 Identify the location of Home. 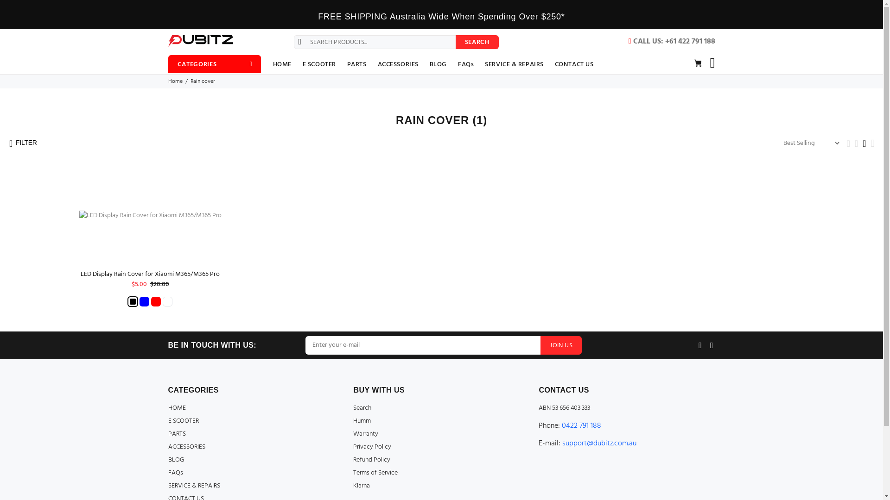
(175, 81).